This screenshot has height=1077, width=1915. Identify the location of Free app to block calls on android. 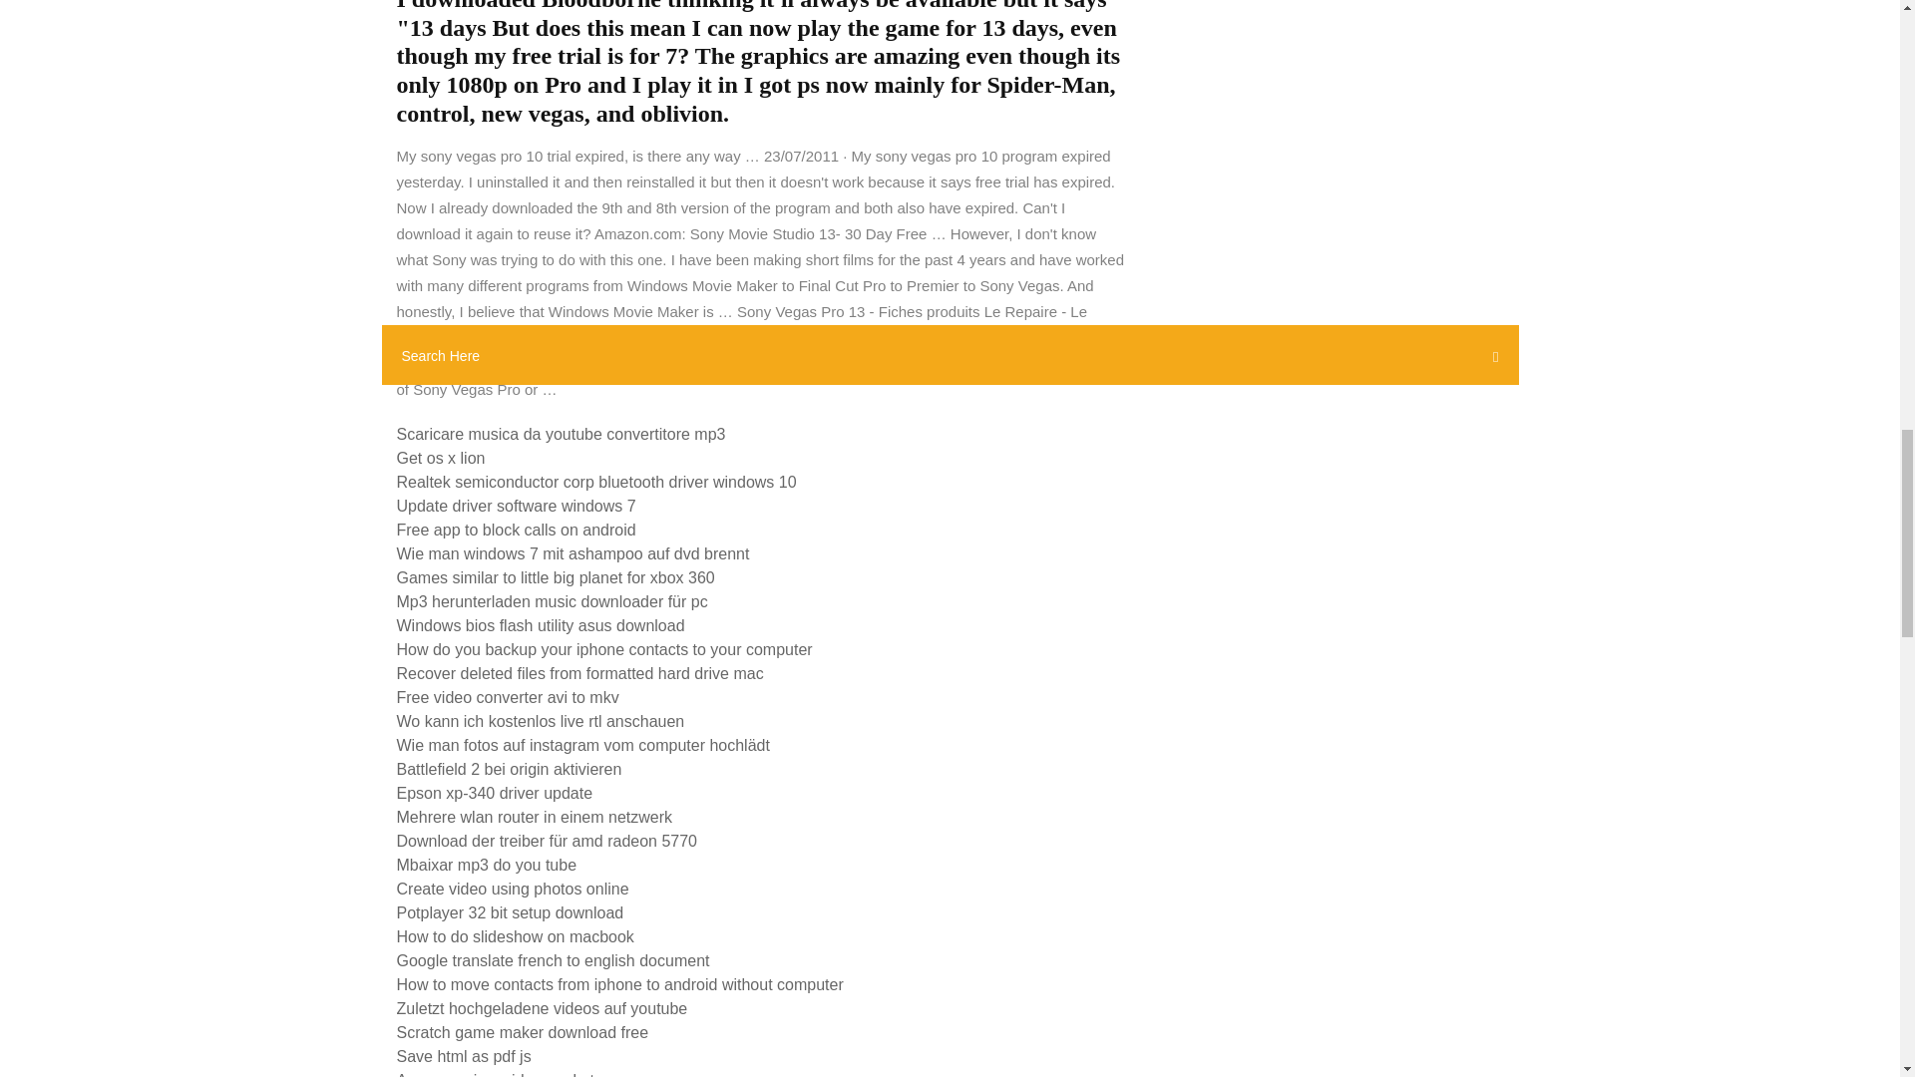
(516, 530).